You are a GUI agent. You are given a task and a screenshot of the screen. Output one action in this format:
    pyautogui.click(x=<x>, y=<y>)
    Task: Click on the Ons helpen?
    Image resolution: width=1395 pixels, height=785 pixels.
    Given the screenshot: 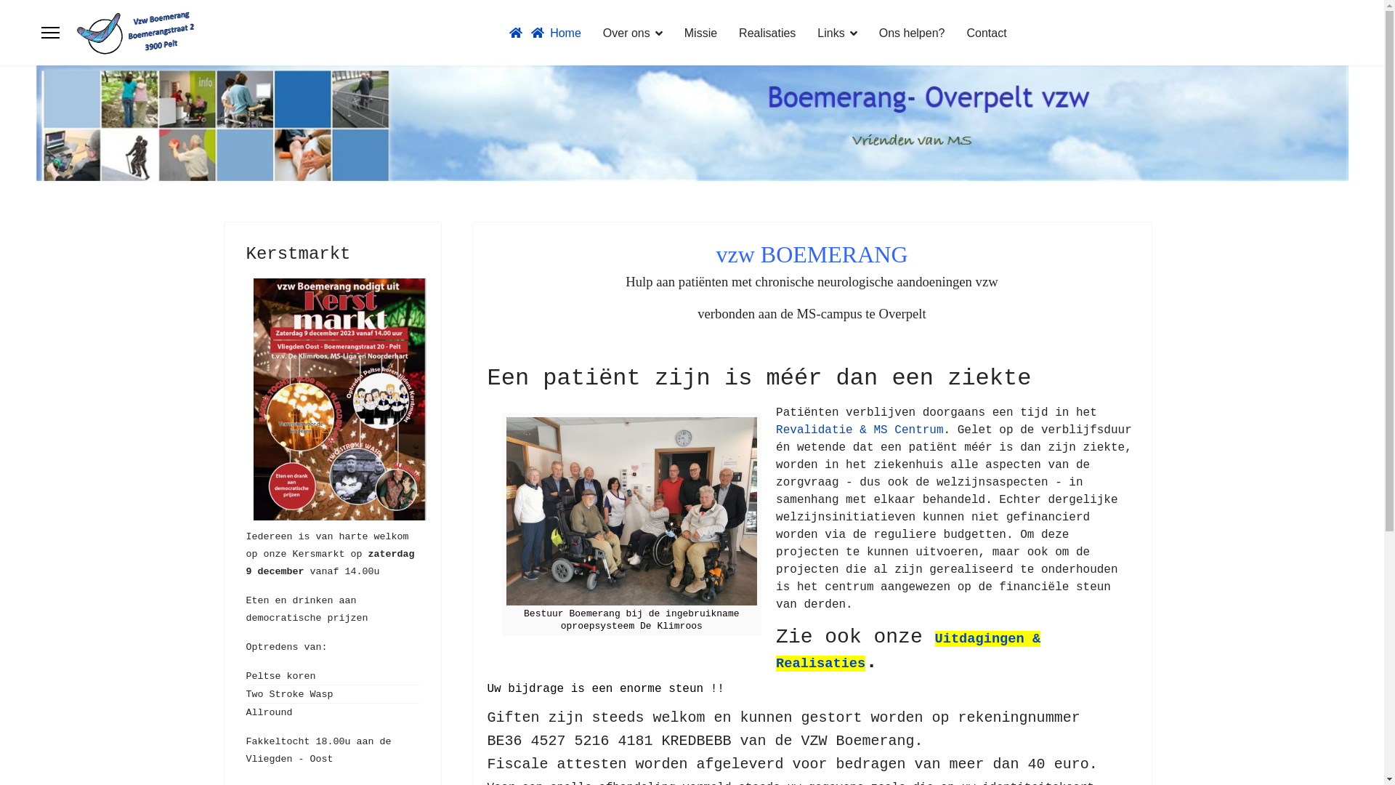 What is the action you would take?
    pyautogui.click(x=913, y=33)
    